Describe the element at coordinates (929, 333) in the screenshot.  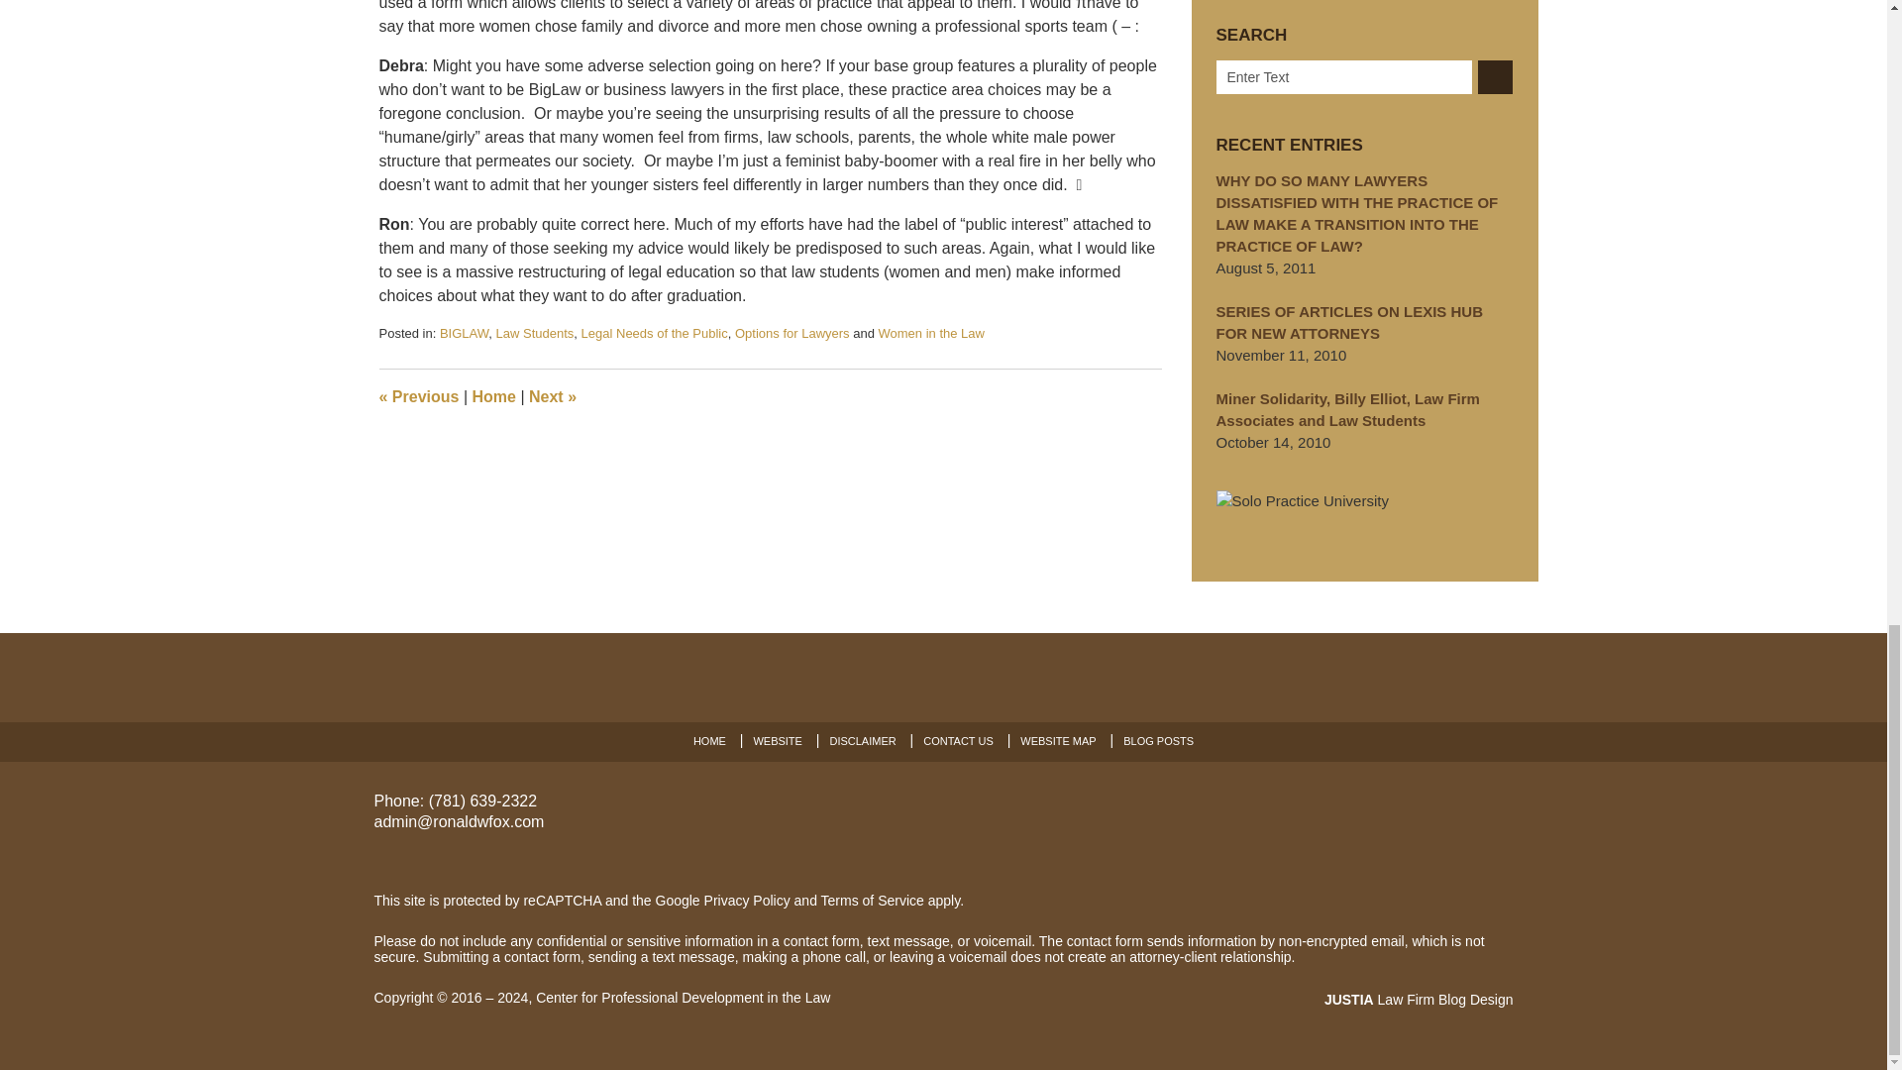
I see `View all posts in Women in the Law` at that location.